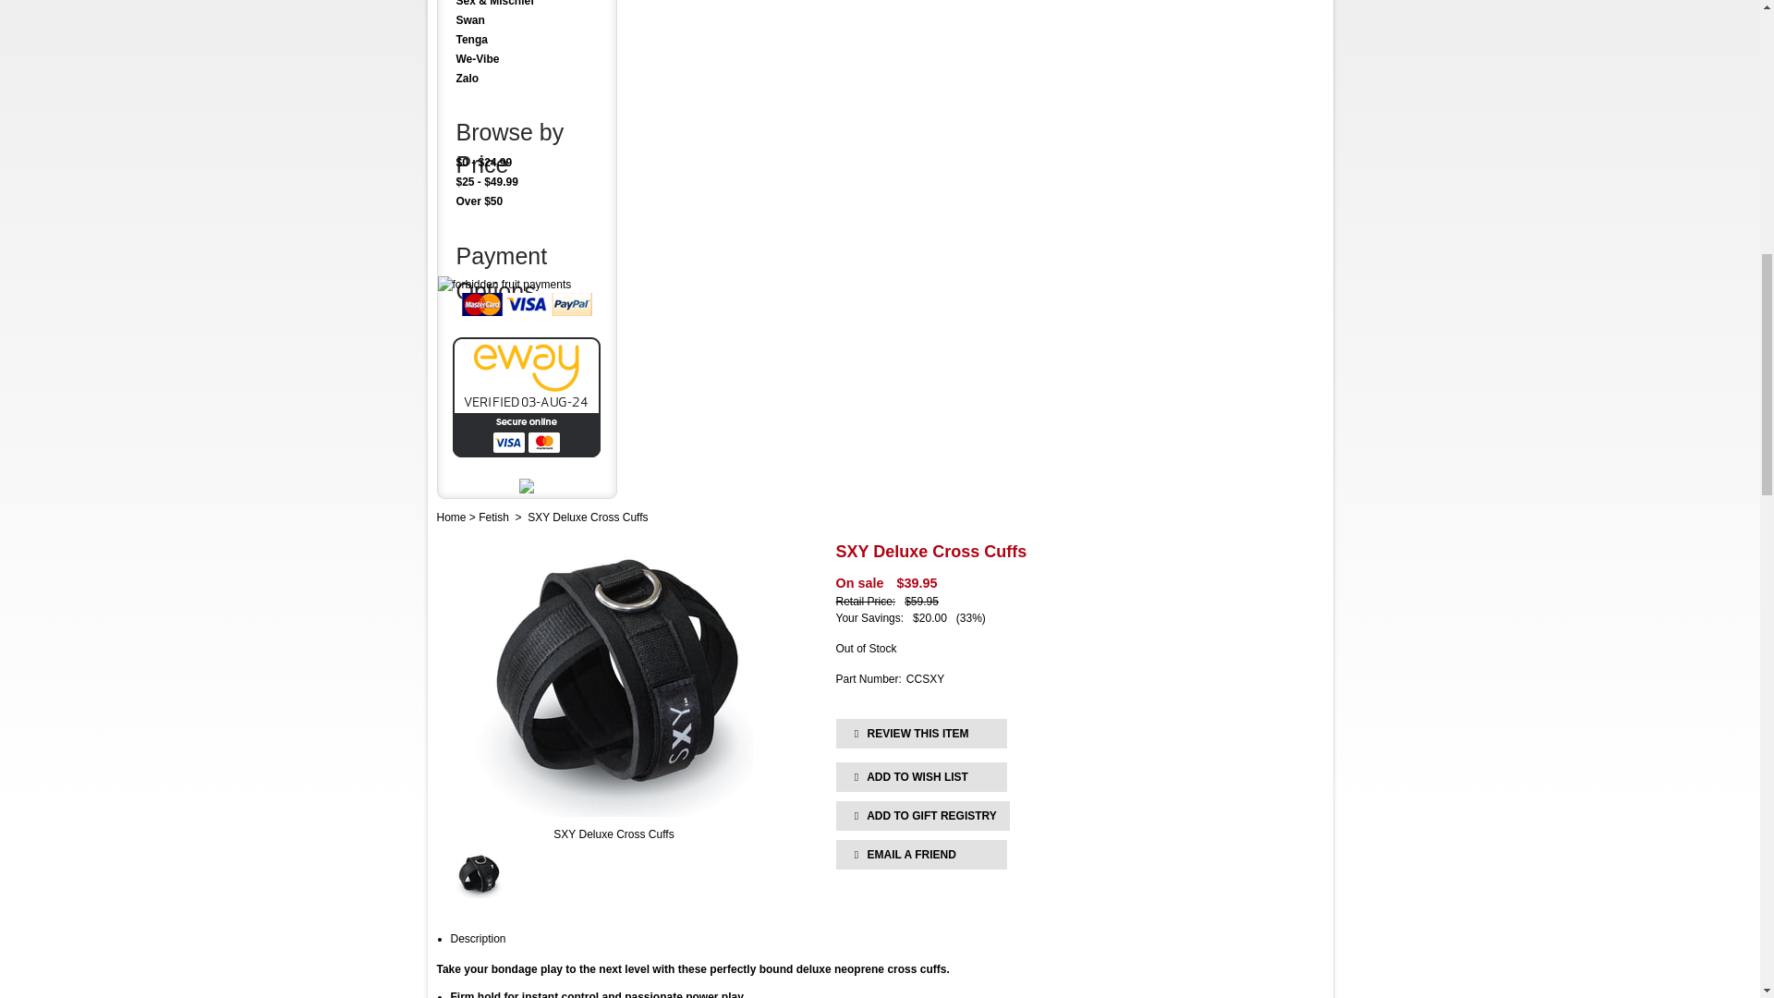  What do you see at coordinates (527, 453) in the screenshot?
I see `Eway Payment Gateway` at bounding box center [527, 453].